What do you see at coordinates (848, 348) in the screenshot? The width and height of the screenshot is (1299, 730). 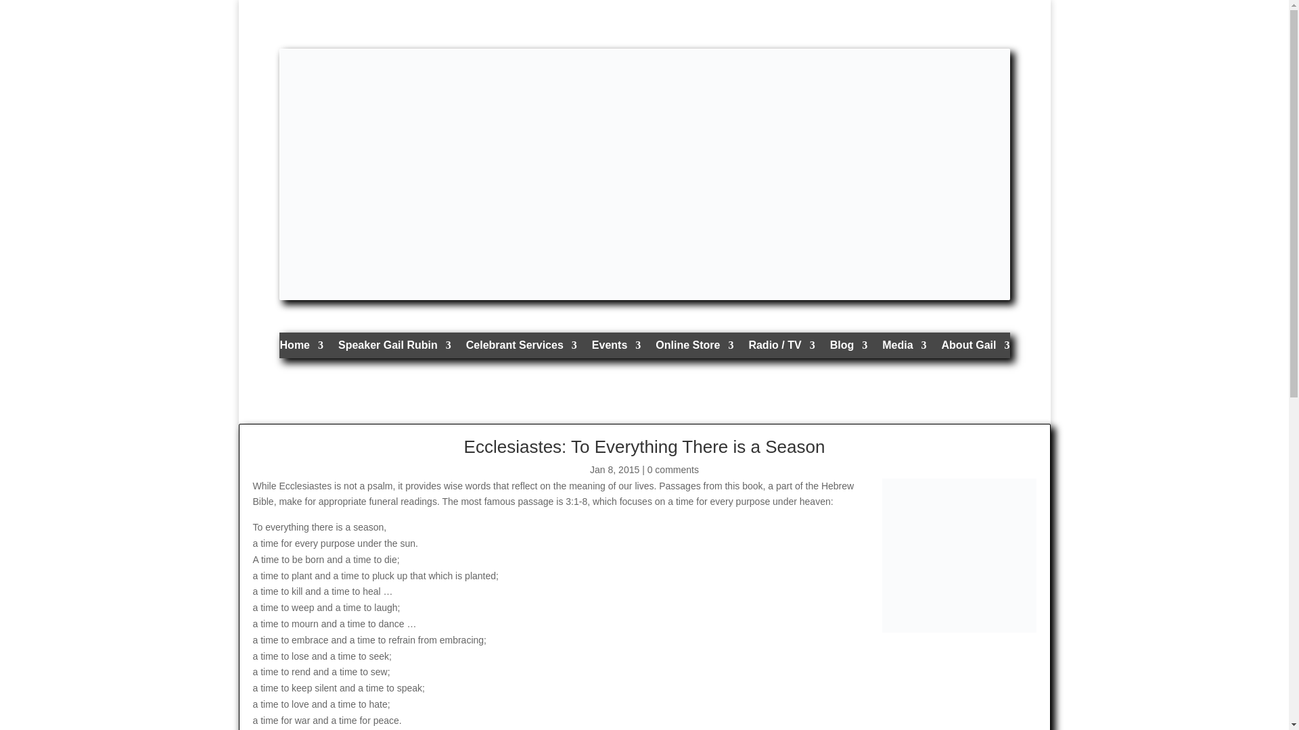 I see `Blog` at bounding box center [848, 348].